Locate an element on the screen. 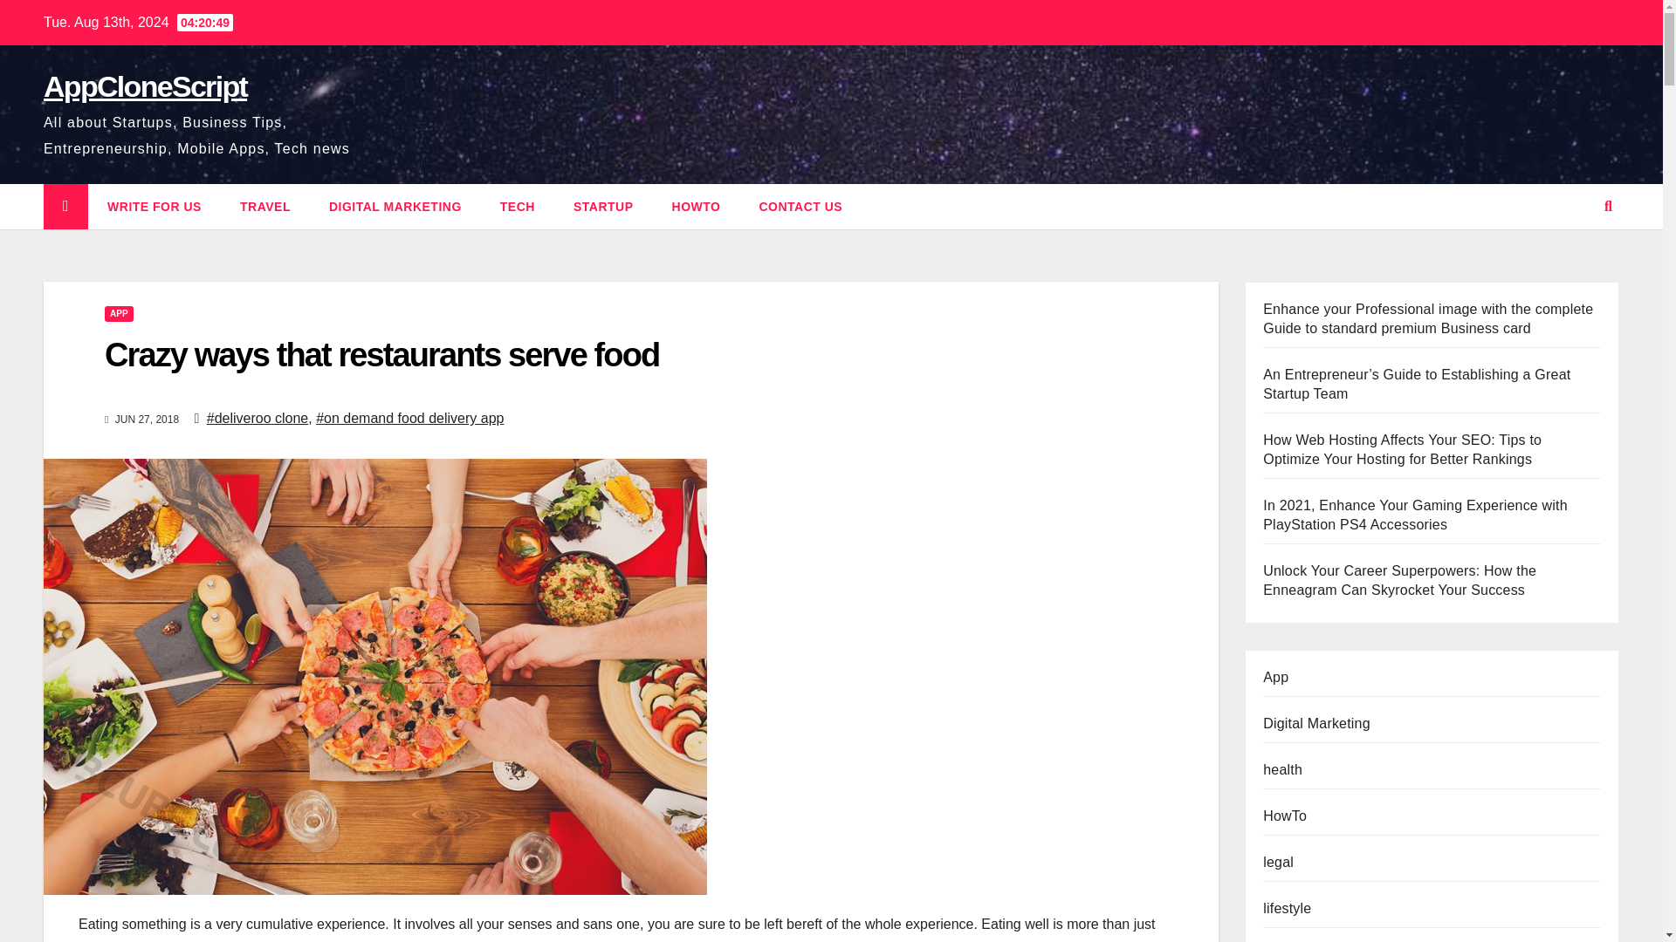 The image size is (1676, 942). TRAVEL is located at coordinates (265, 206).